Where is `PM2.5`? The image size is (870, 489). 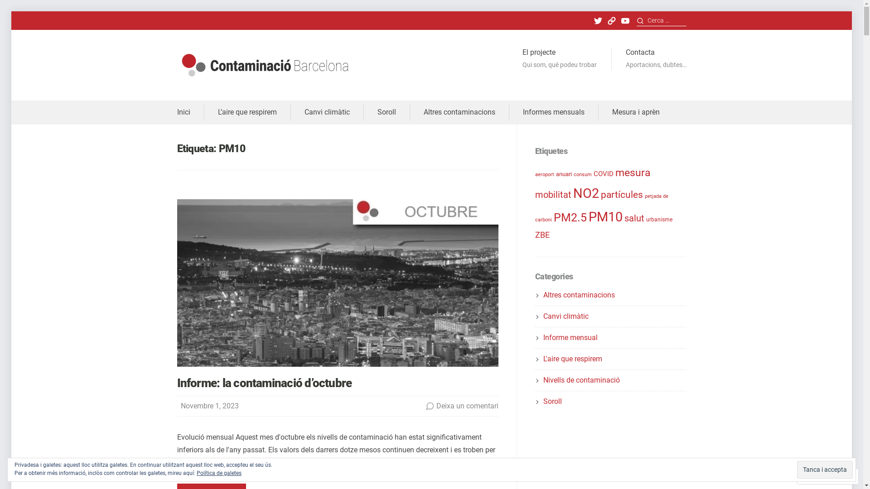 PM2.5 is located at coordinates (570, 217).